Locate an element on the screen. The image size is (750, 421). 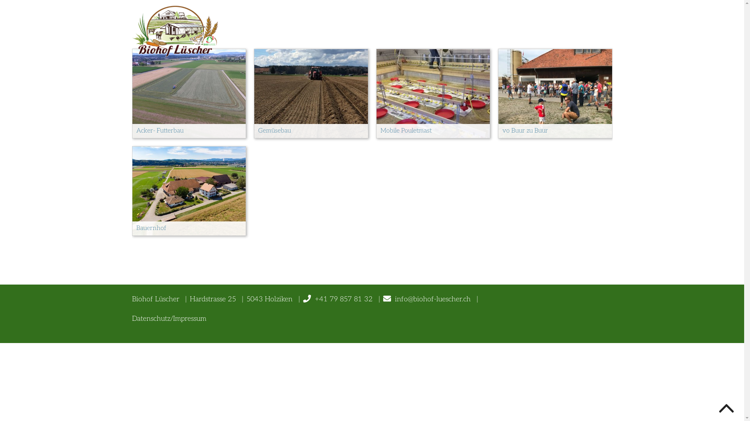
Mobile Pouletmast is located at coordinates (434, 94).